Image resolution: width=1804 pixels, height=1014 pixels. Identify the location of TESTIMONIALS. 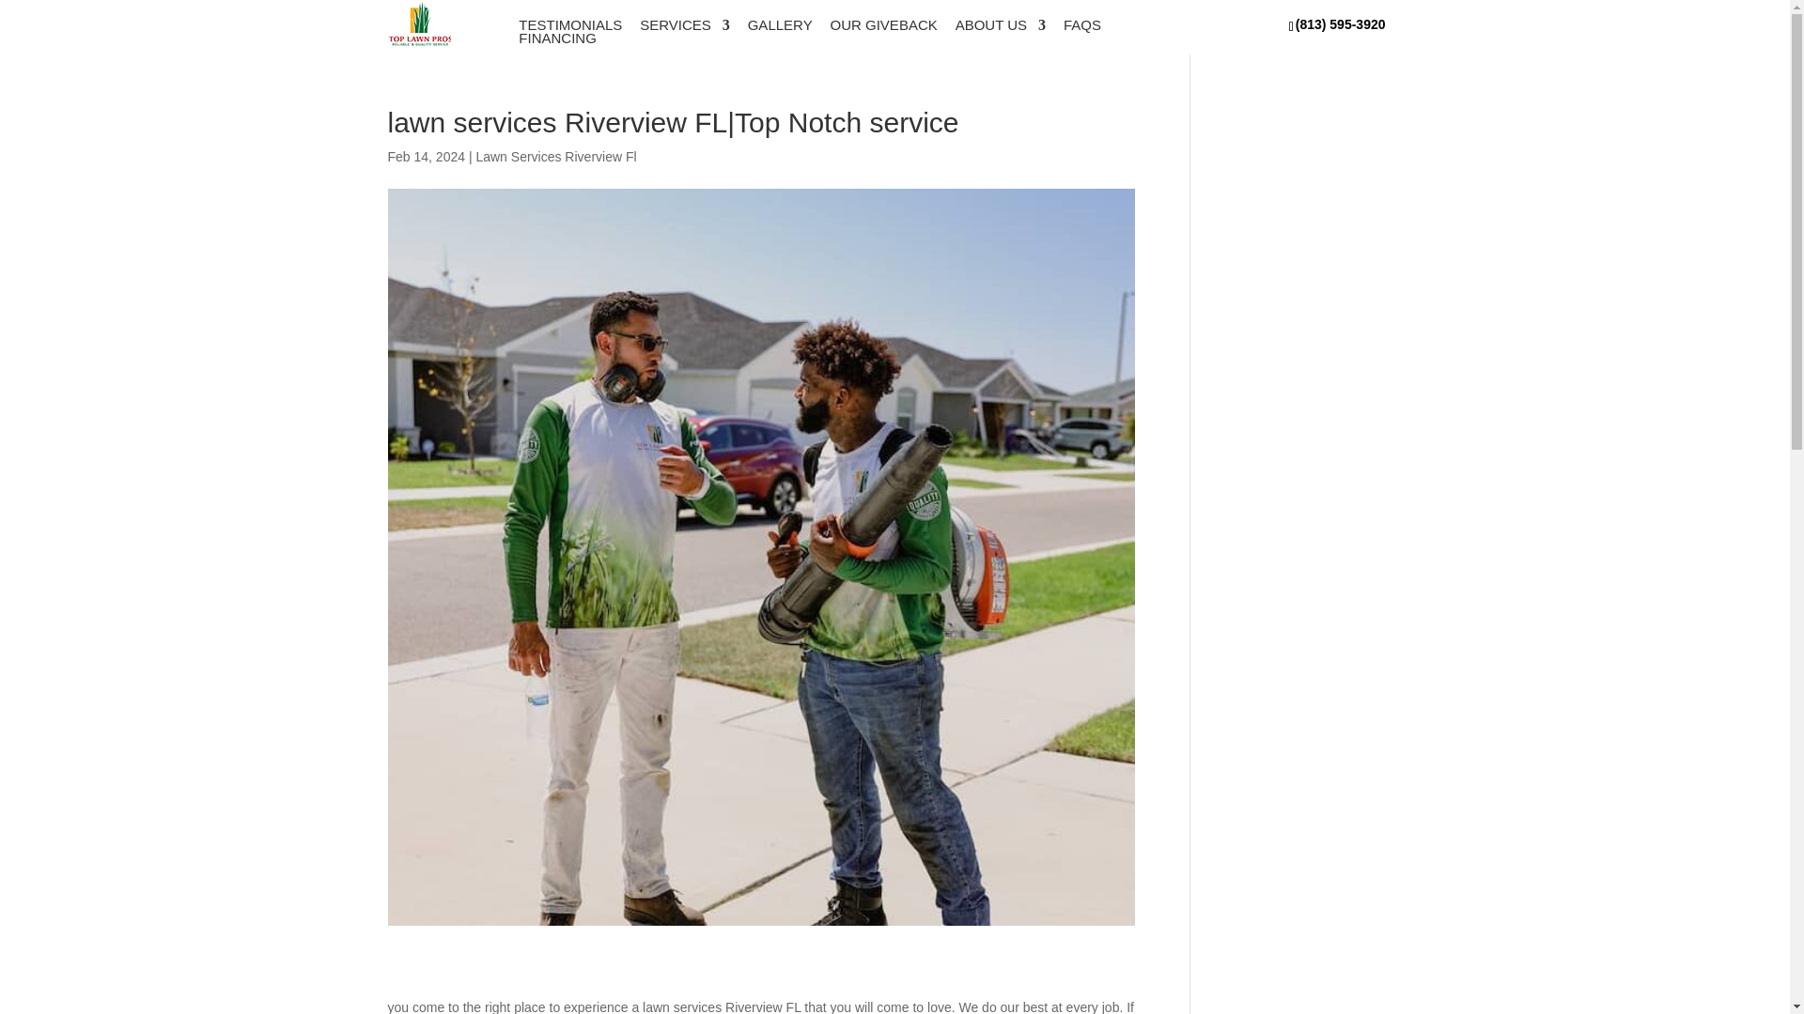
(570, 24).